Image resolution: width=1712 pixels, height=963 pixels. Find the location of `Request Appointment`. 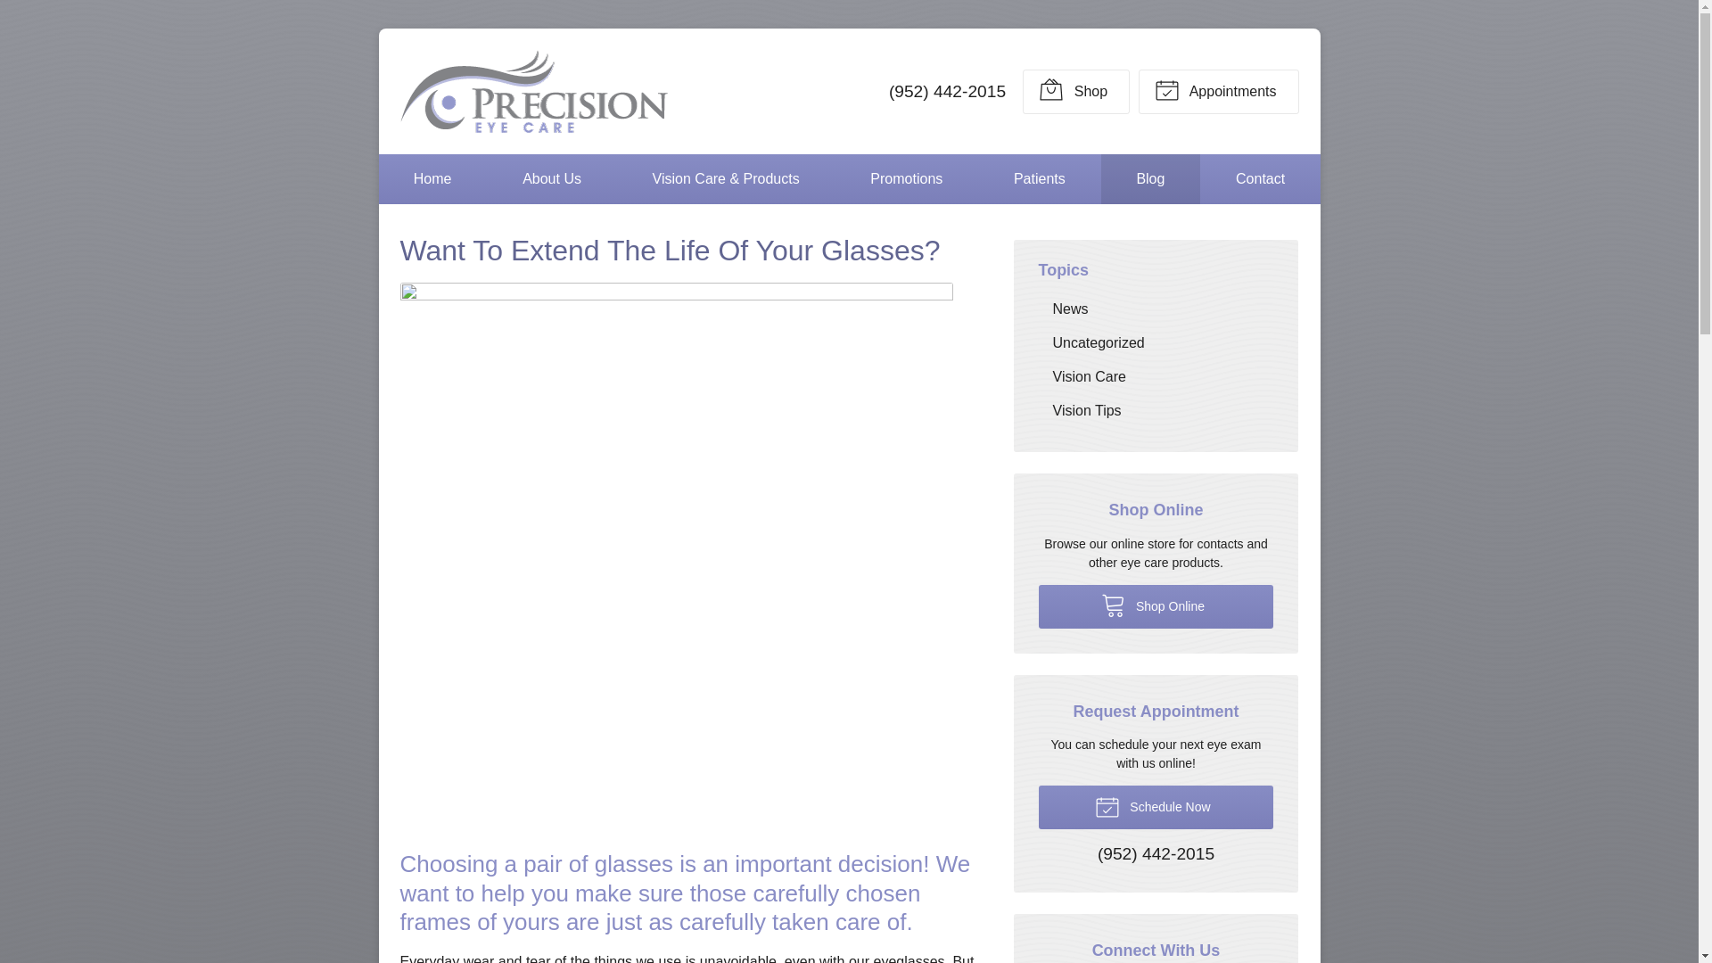

Request Appointment is located at coordinates (1218, 91).